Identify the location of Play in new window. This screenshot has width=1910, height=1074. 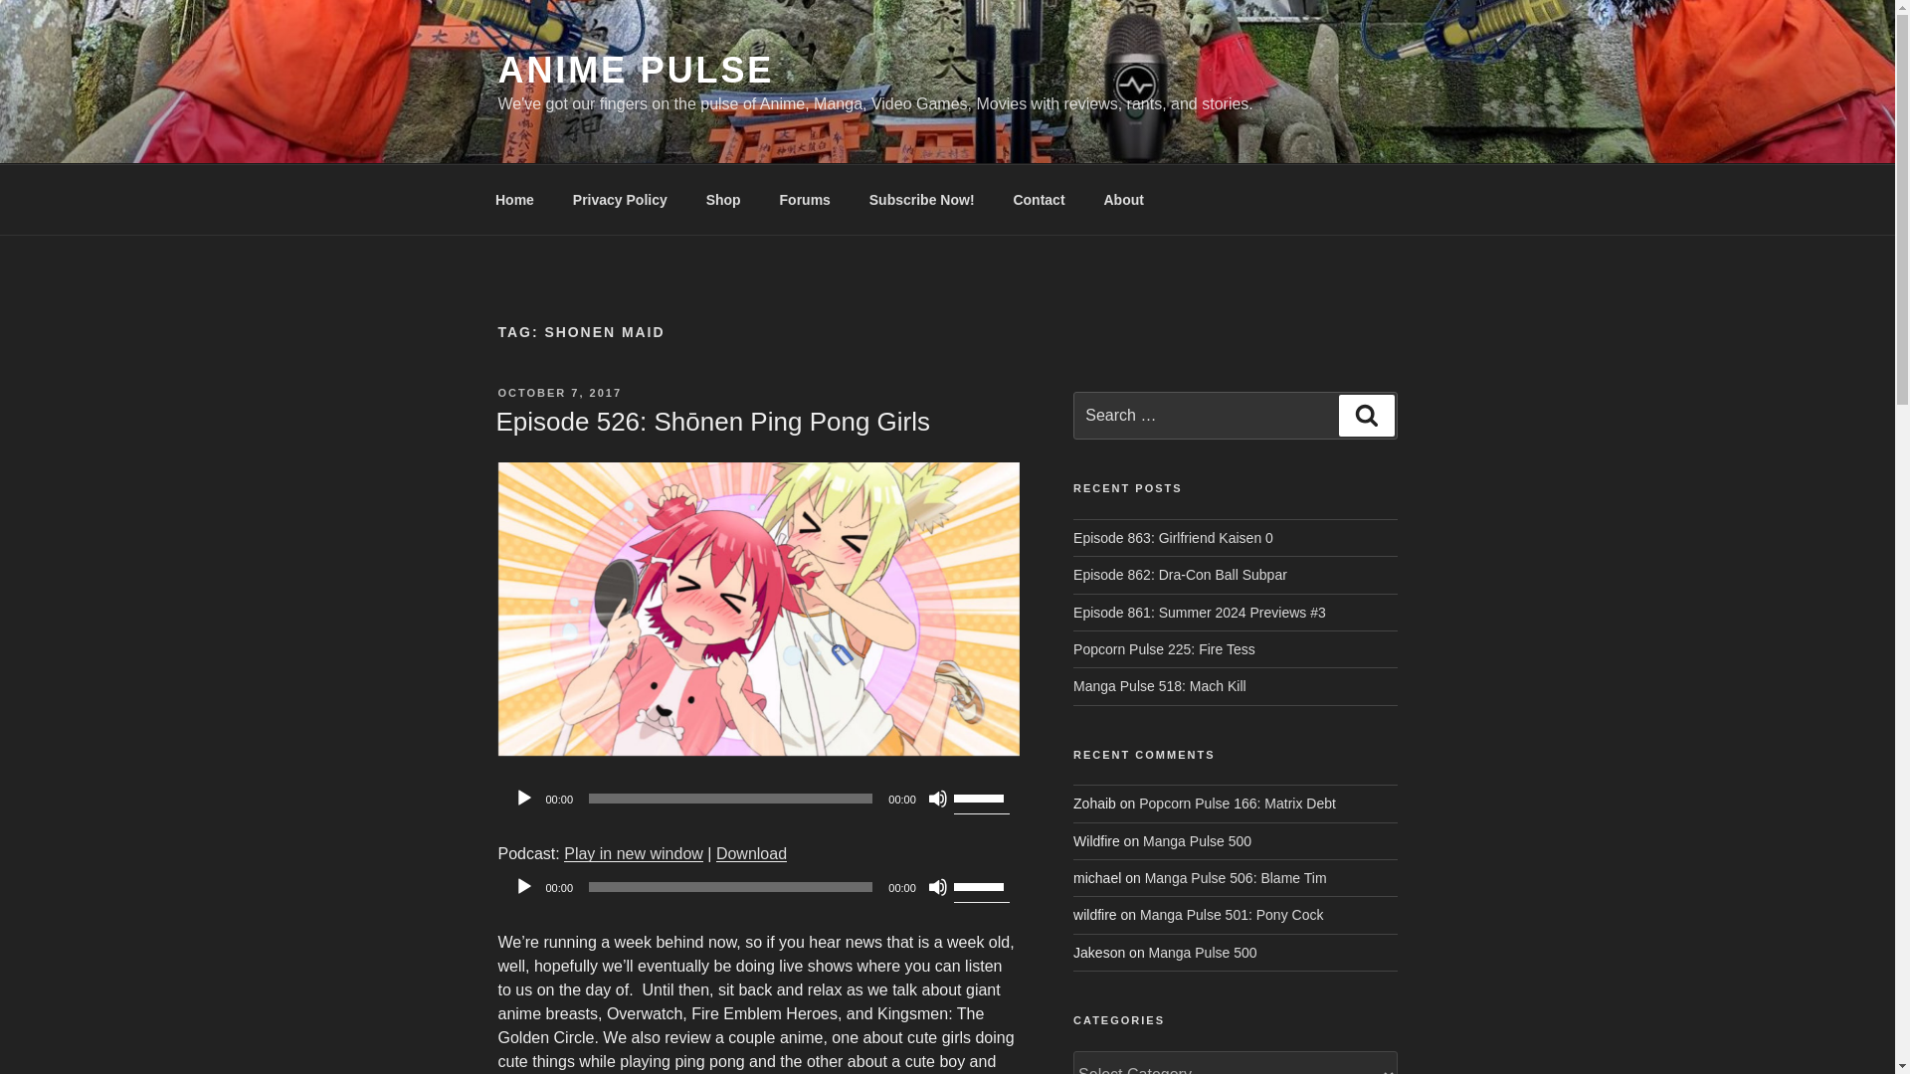
(633, 853).